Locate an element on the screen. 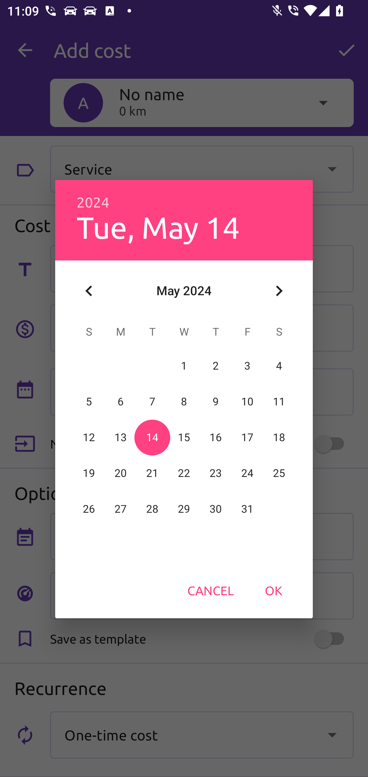 The height and width of the screenshot is (777, 368). 26 26 May 2024 is located at coordinates (89, 509).